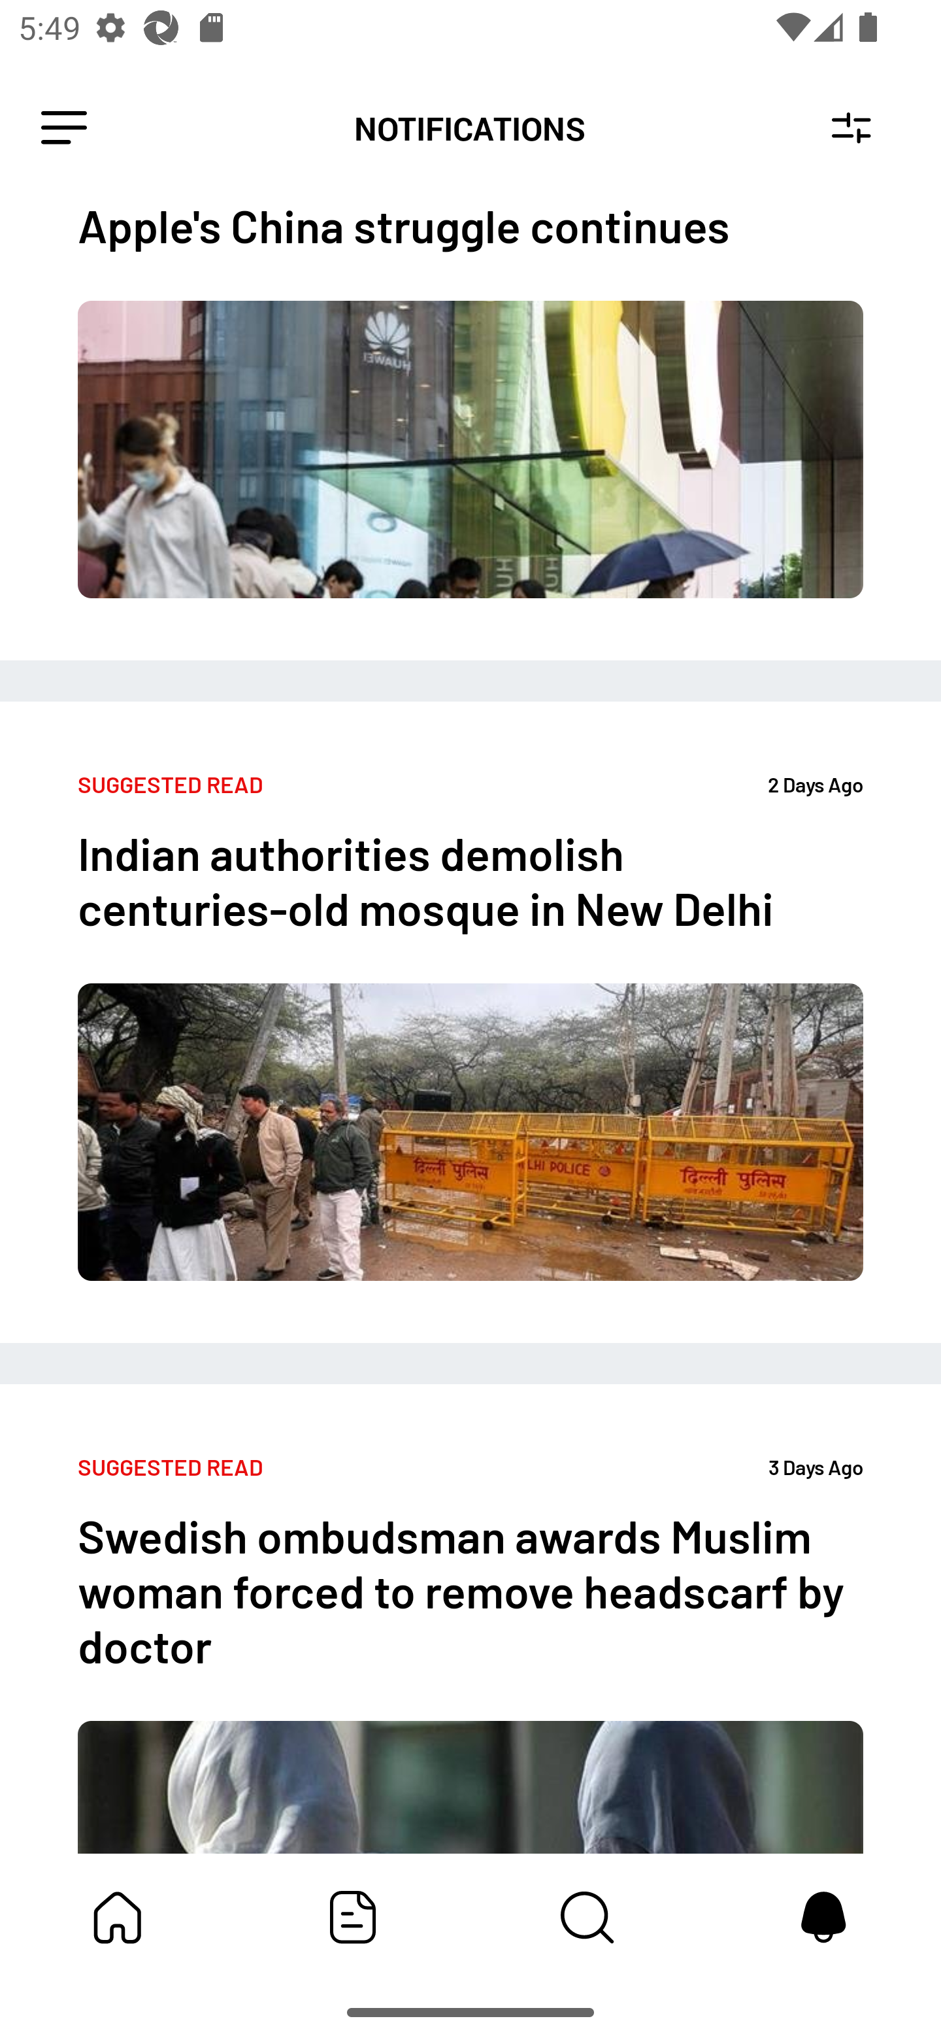  Describe the element at coordinates (118, 1917) in the screenshot. I see `My Bundle` at that location.